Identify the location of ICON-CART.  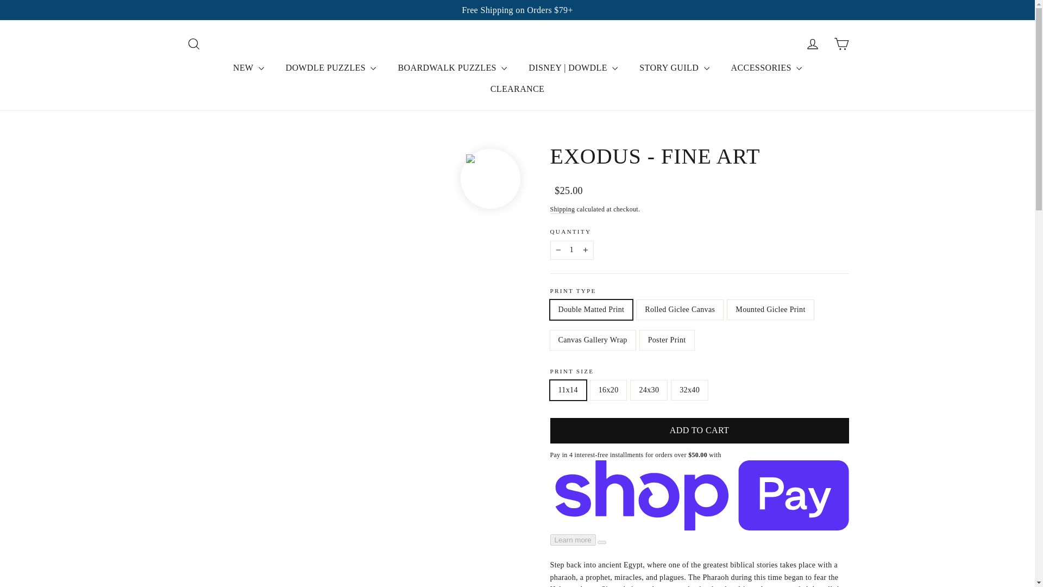
(841, 43).